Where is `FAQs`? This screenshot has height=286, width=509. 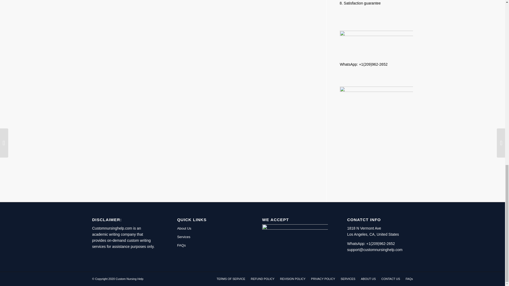
FAQs is located at coordinates (210, 245).